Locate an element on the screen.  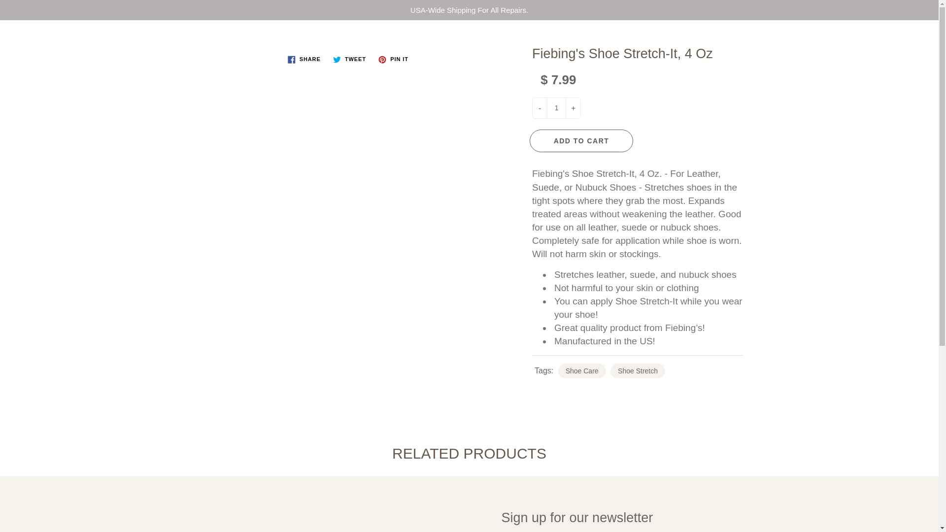
REPAIR is located at coordinates (240, 88).